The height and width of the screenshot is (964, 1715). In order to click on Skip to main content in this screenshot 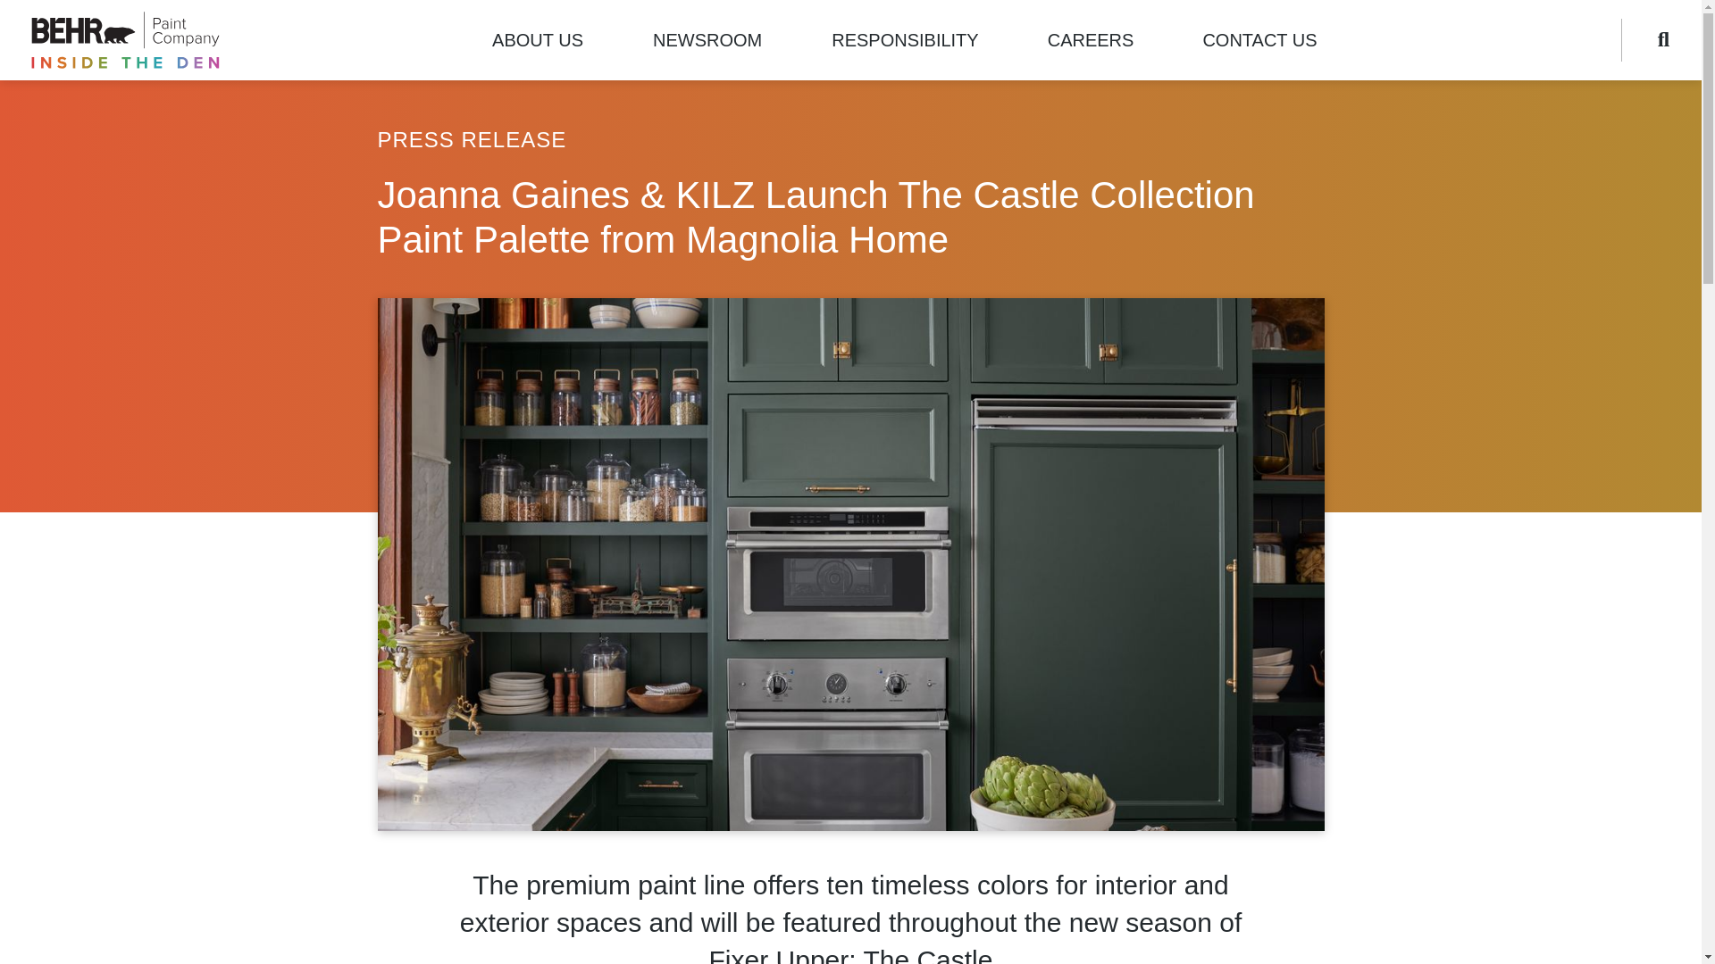, I will do `click(17, 9)`.